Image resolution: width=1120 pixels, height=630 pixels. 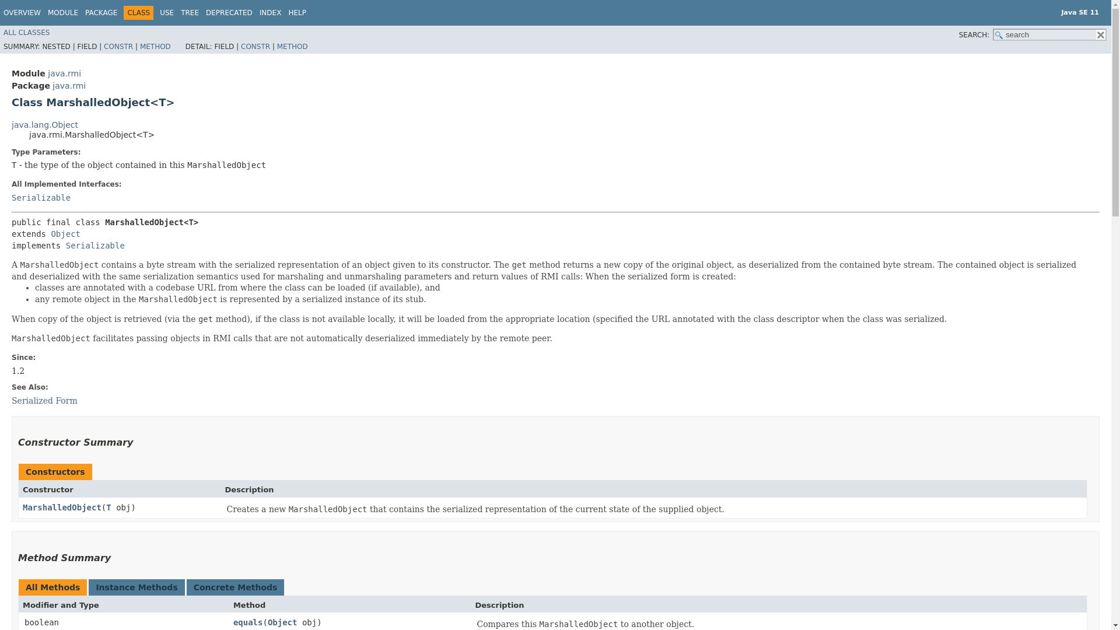 What do you see at coordinates (118, 47) in the screenshot?
I see `CONSTR` at bounding box center [118, 47].